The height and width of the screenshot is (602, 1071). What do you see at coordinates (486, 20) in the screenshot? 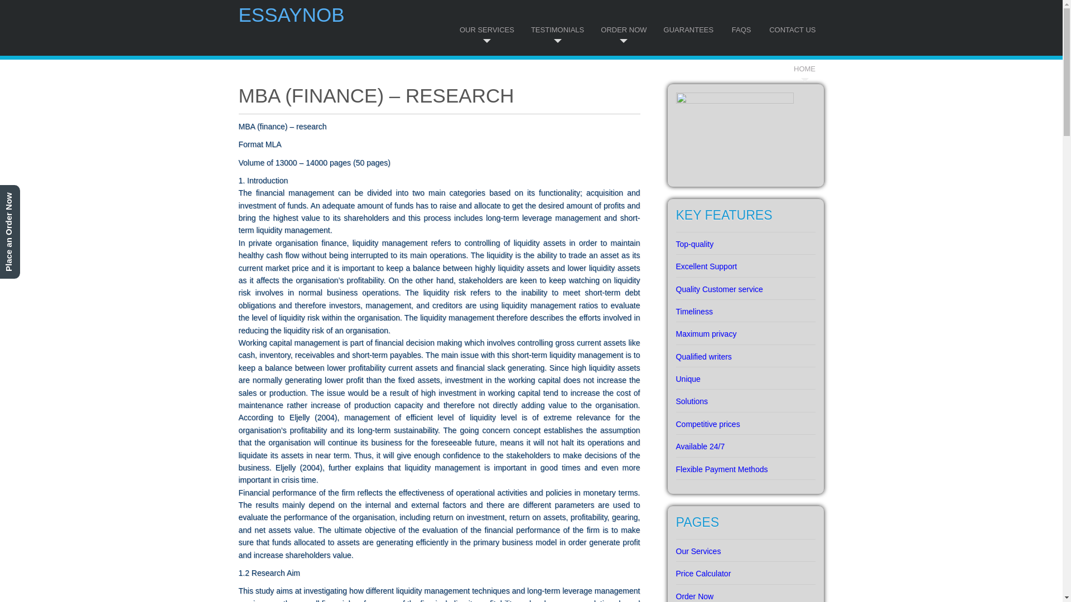
I see `OUR SERVICES` at bounding box center [486, 20].